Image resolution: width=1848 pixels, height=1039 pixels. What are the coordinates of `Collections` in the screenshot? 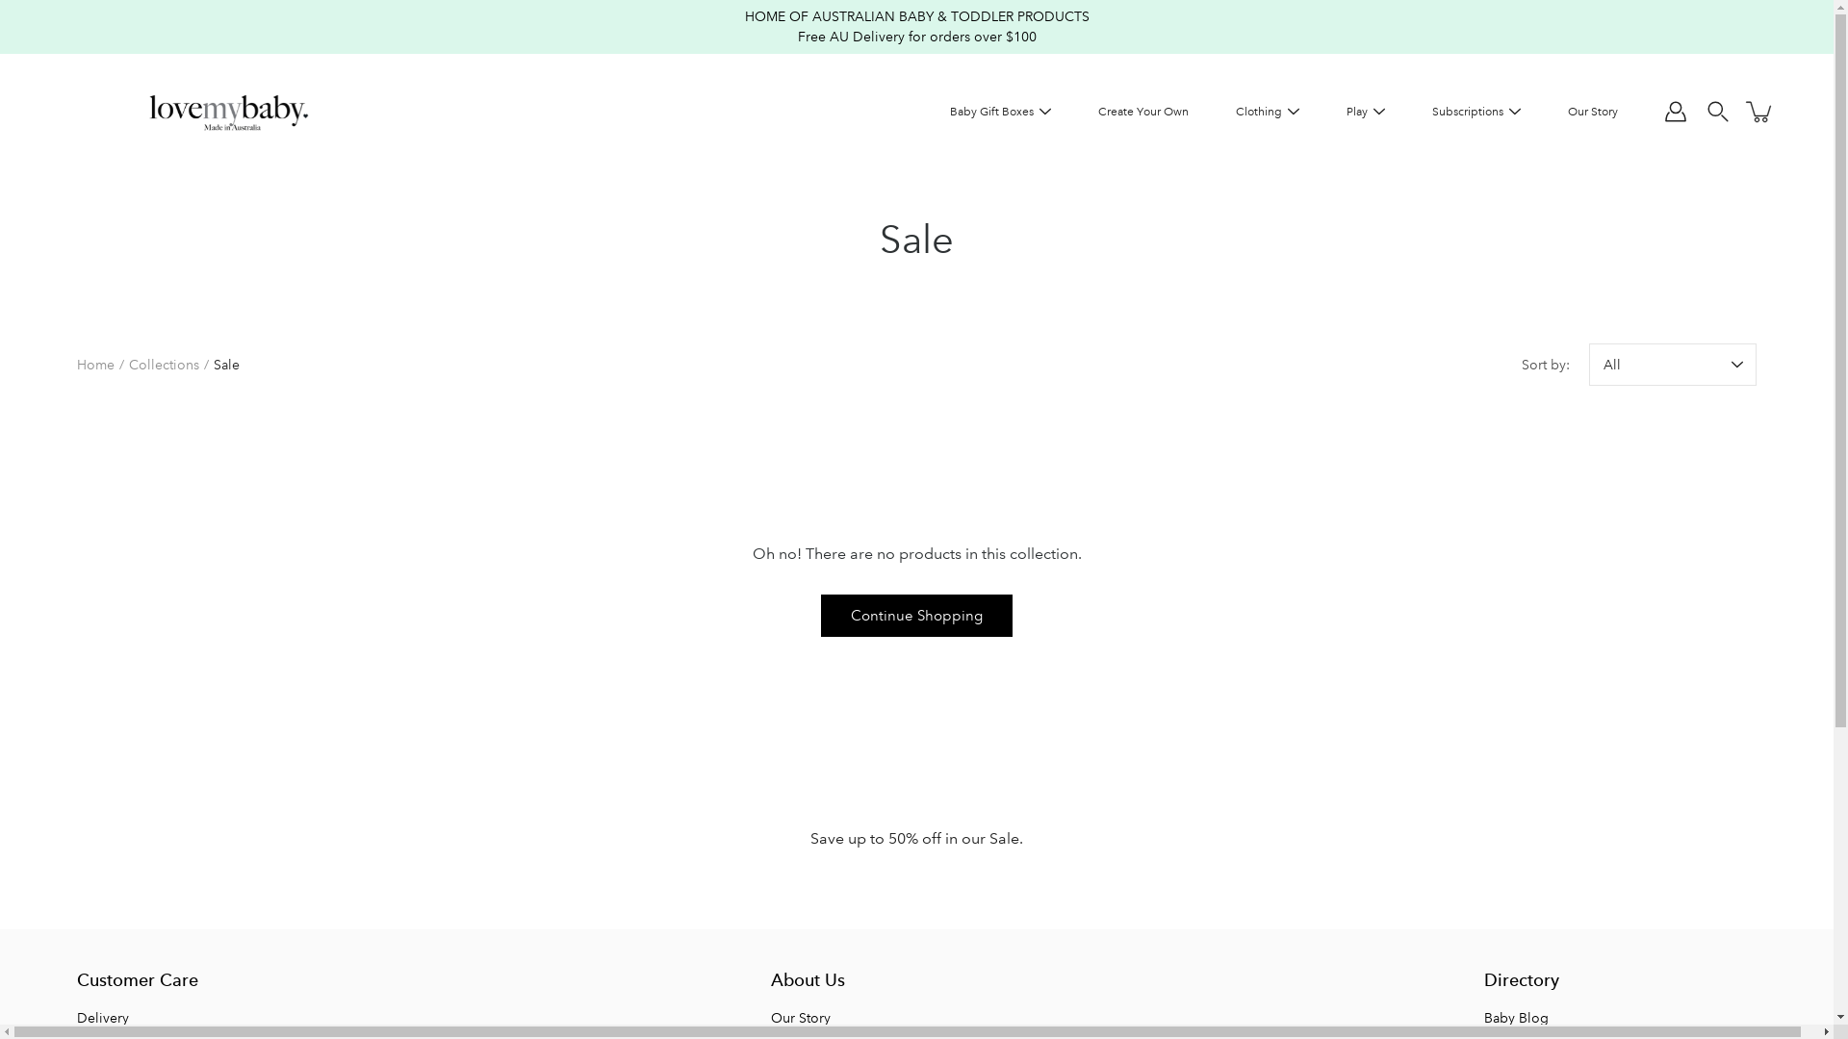 It's located at (164, 365).